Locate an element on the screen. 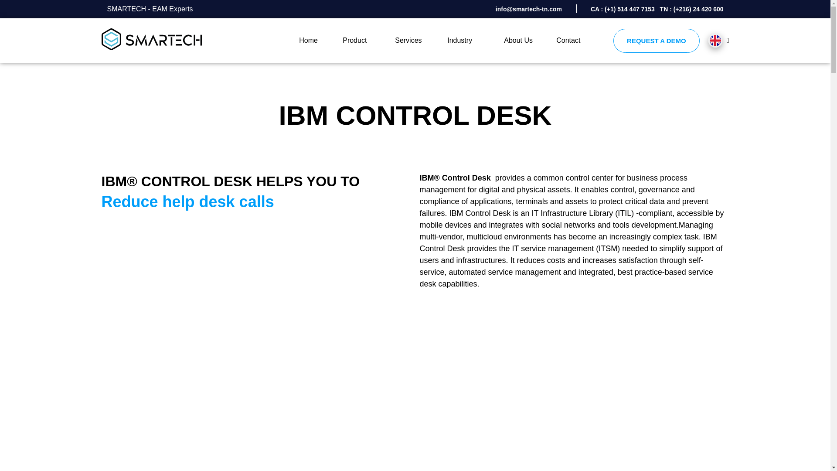  Industry is located at coordinates (466, 40).